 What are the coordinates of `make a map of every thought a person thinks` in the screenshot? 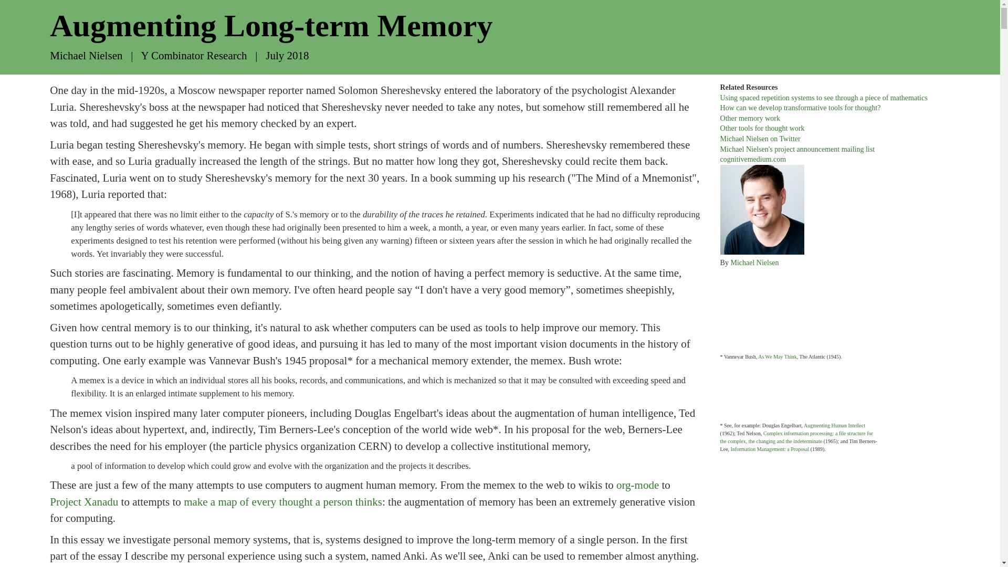 It's located at (282, 501).